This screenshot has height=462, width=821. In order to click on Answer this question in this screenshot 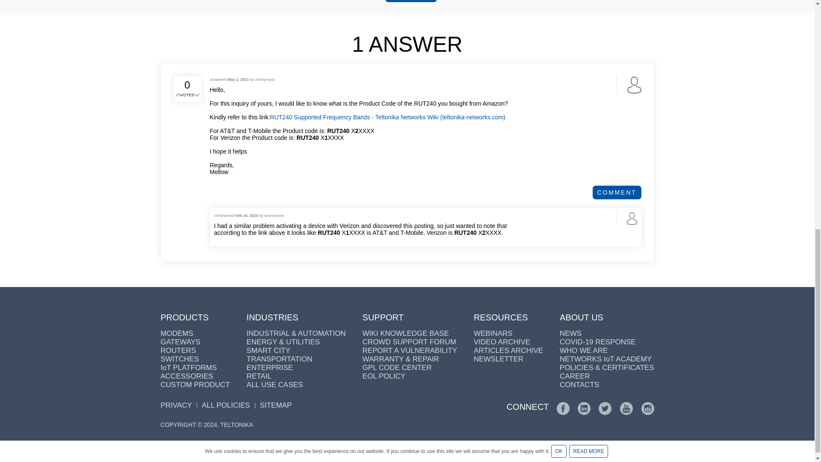, I will do `click(410, 1)`.